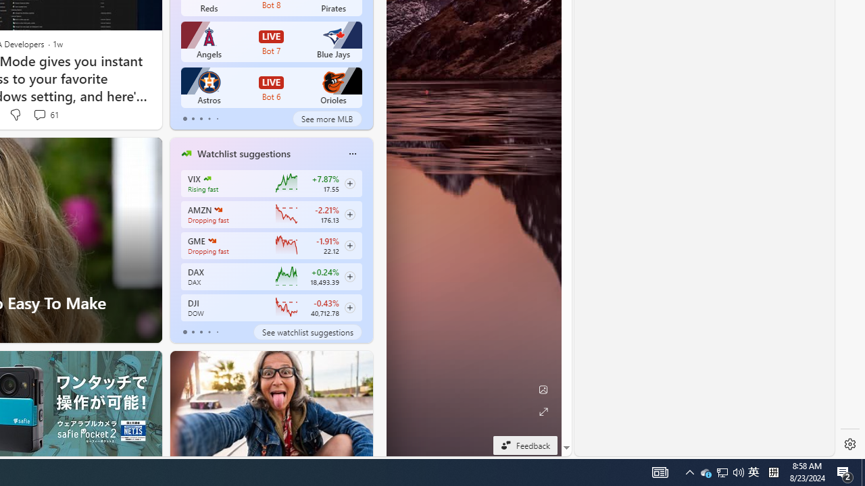 This screenshot has height=486, width=865. Describe the element at coordinates (207, 178) in the screenshot. I see `CBOE Market Volatility Index` at that location.